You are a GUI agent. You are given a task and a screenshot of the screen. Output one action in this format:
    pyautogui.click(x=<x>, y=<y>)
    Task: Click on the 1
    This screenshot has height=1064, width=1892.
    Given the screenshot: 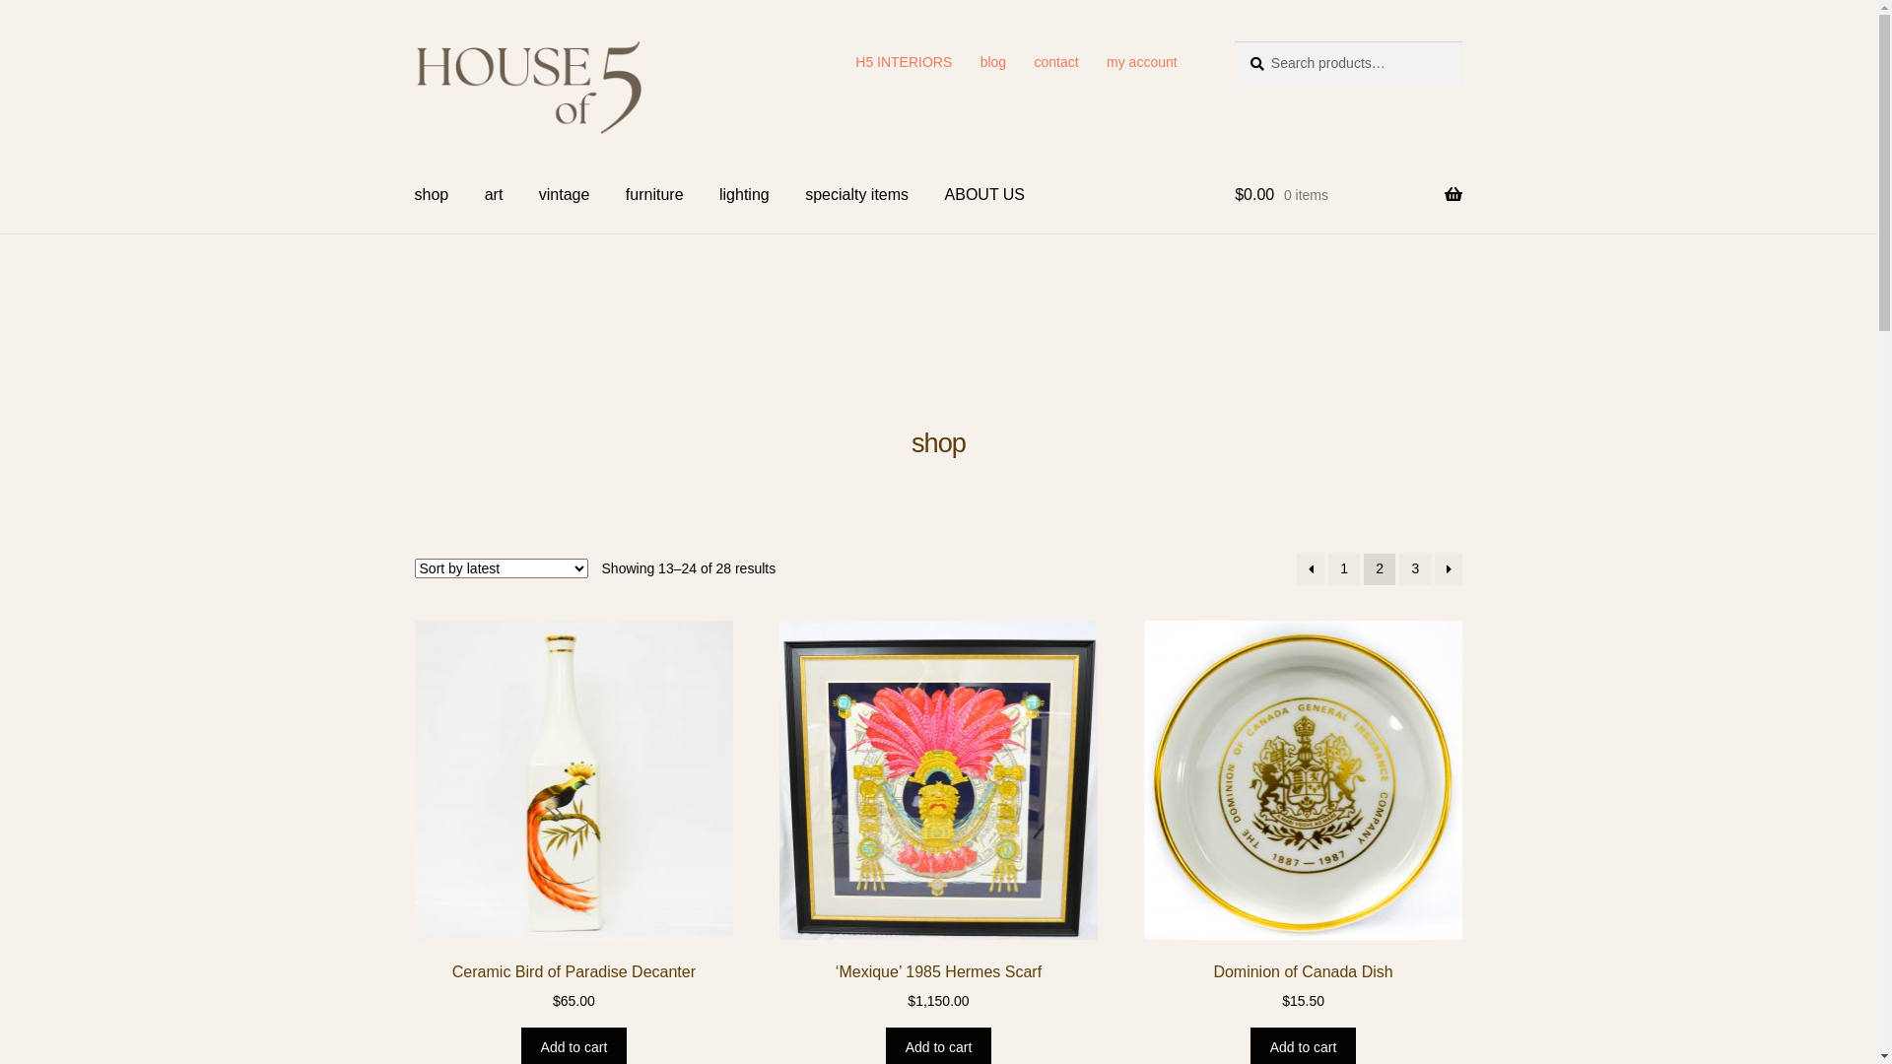 What is the action you would take?
    pyautogui.click(x=1344, y=569)
    